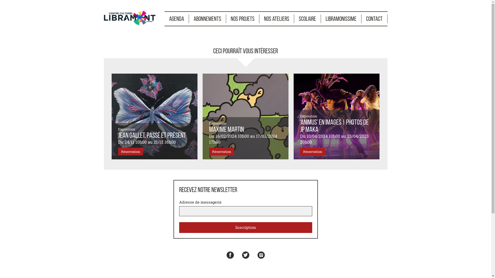 The height and width of the screenshot is (278, 495). Describe the element at coordinates (245, 228) in the screenshot. I see `Inscription` at that location.